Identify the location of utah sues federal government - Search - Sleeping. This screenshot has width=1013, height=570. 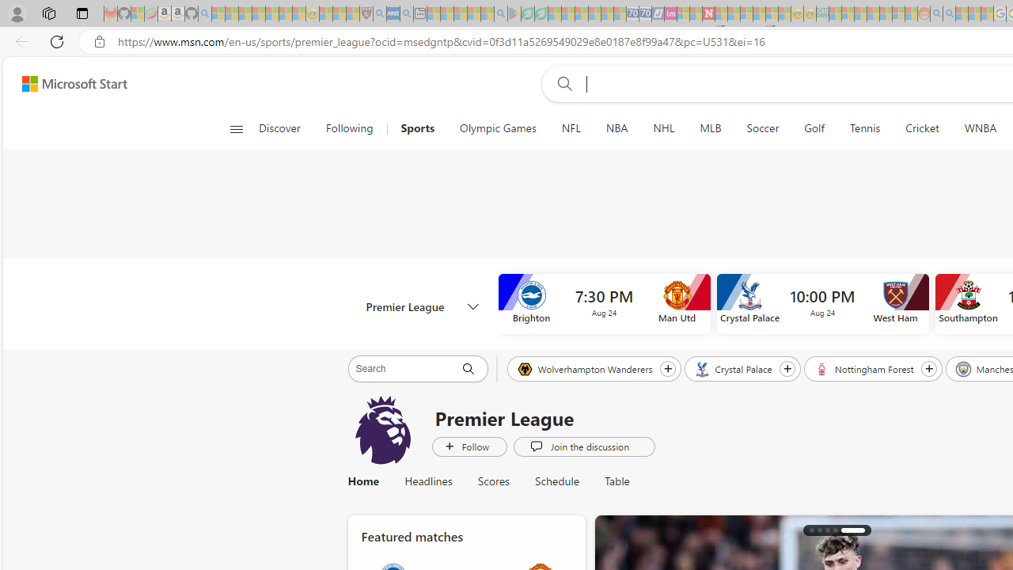
(407, 14).